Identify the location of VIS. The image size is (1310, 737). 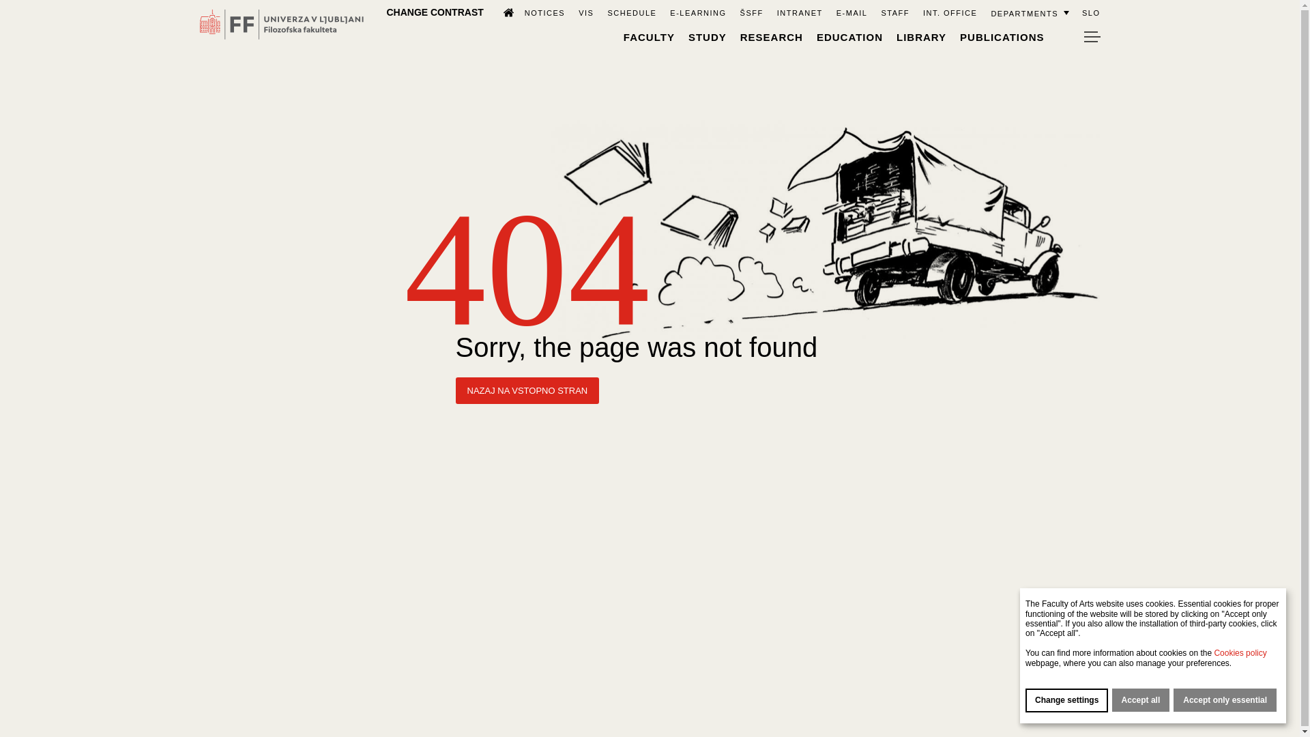
(585, 12).